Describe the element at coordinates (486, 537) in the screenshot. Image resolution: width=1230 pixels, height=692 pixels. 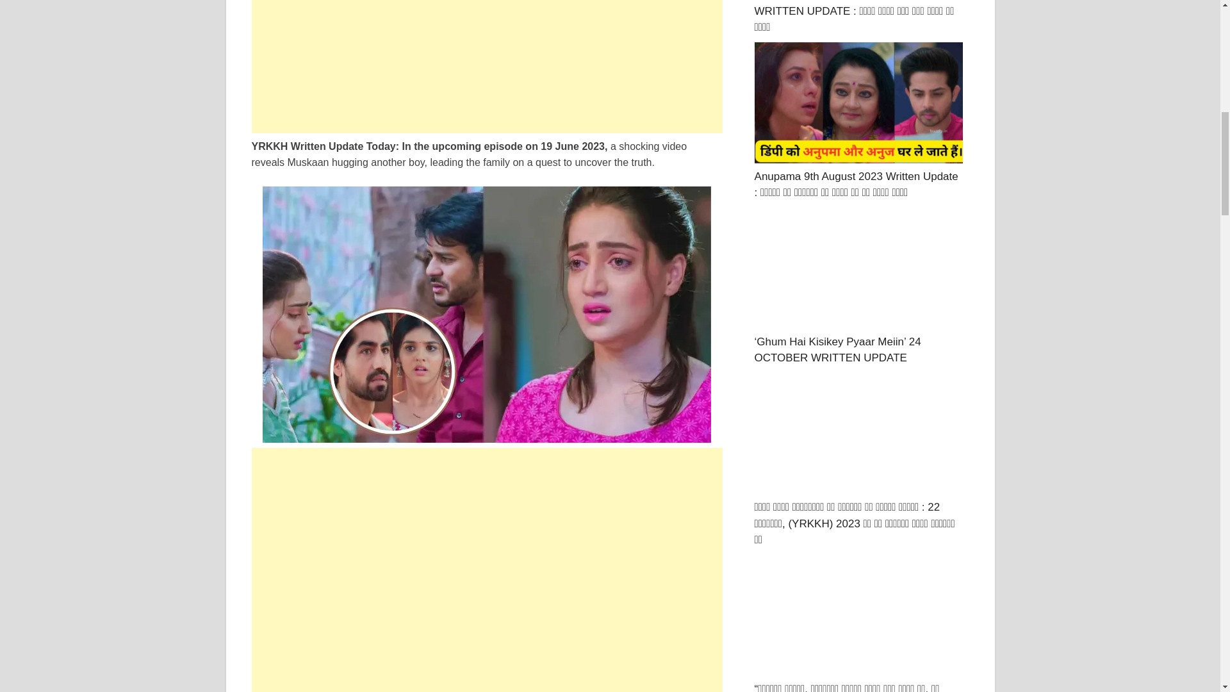
I see `Advertisement` at that location.